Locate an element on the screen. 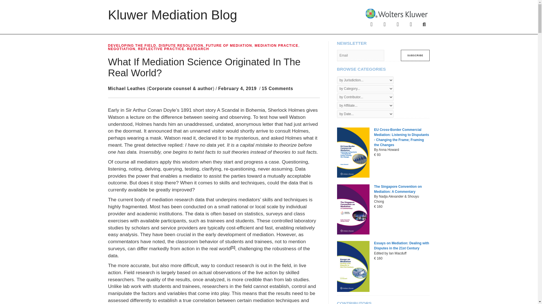  REFLECTIVE PRACTICE is located at coordinates (161, 49).